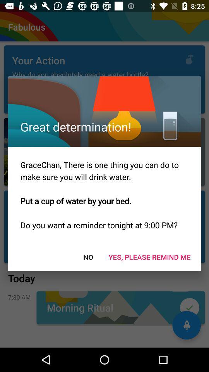  I want to click on select item to the right of no, so click(149, 257).